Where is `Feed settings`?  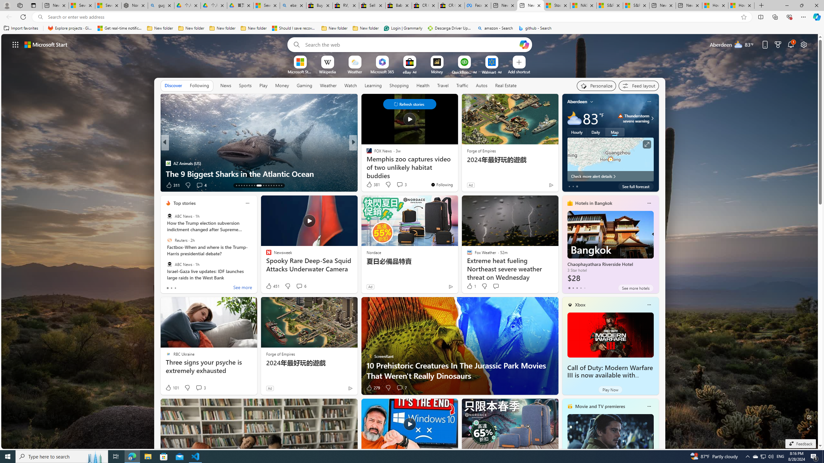
Feed settings is located at coordinates (639, 86).